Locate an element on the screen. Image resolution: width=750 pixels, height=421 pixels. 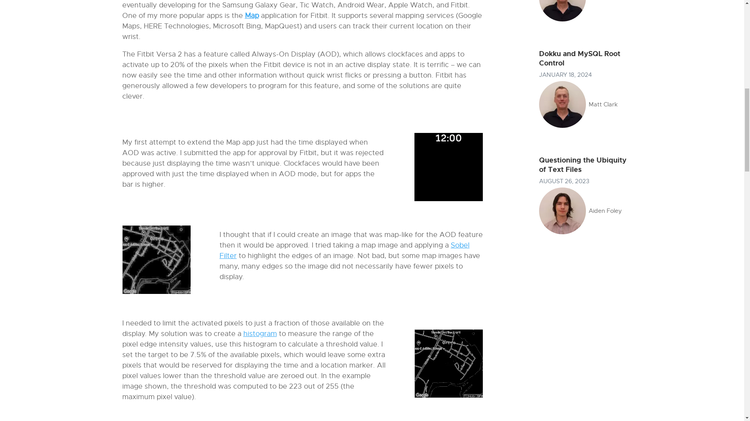
Dokku and MySQL Root Control is located at coordinates (580, 58).